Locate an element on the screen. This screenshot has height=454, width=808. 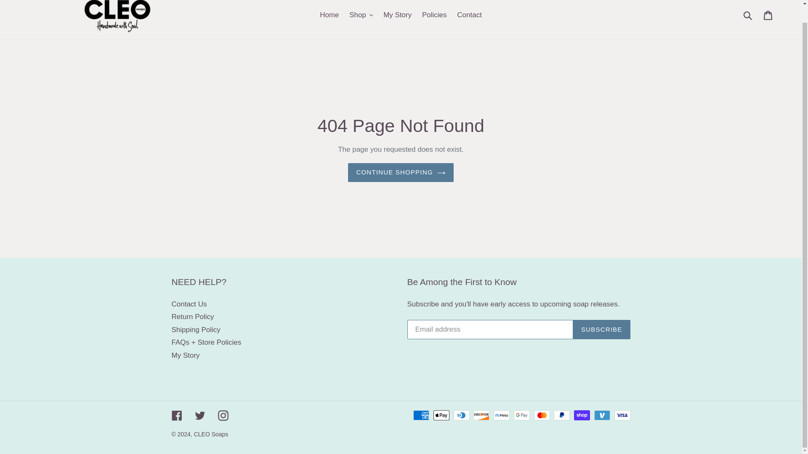
Return Policy is located at coordinates (193, 317).